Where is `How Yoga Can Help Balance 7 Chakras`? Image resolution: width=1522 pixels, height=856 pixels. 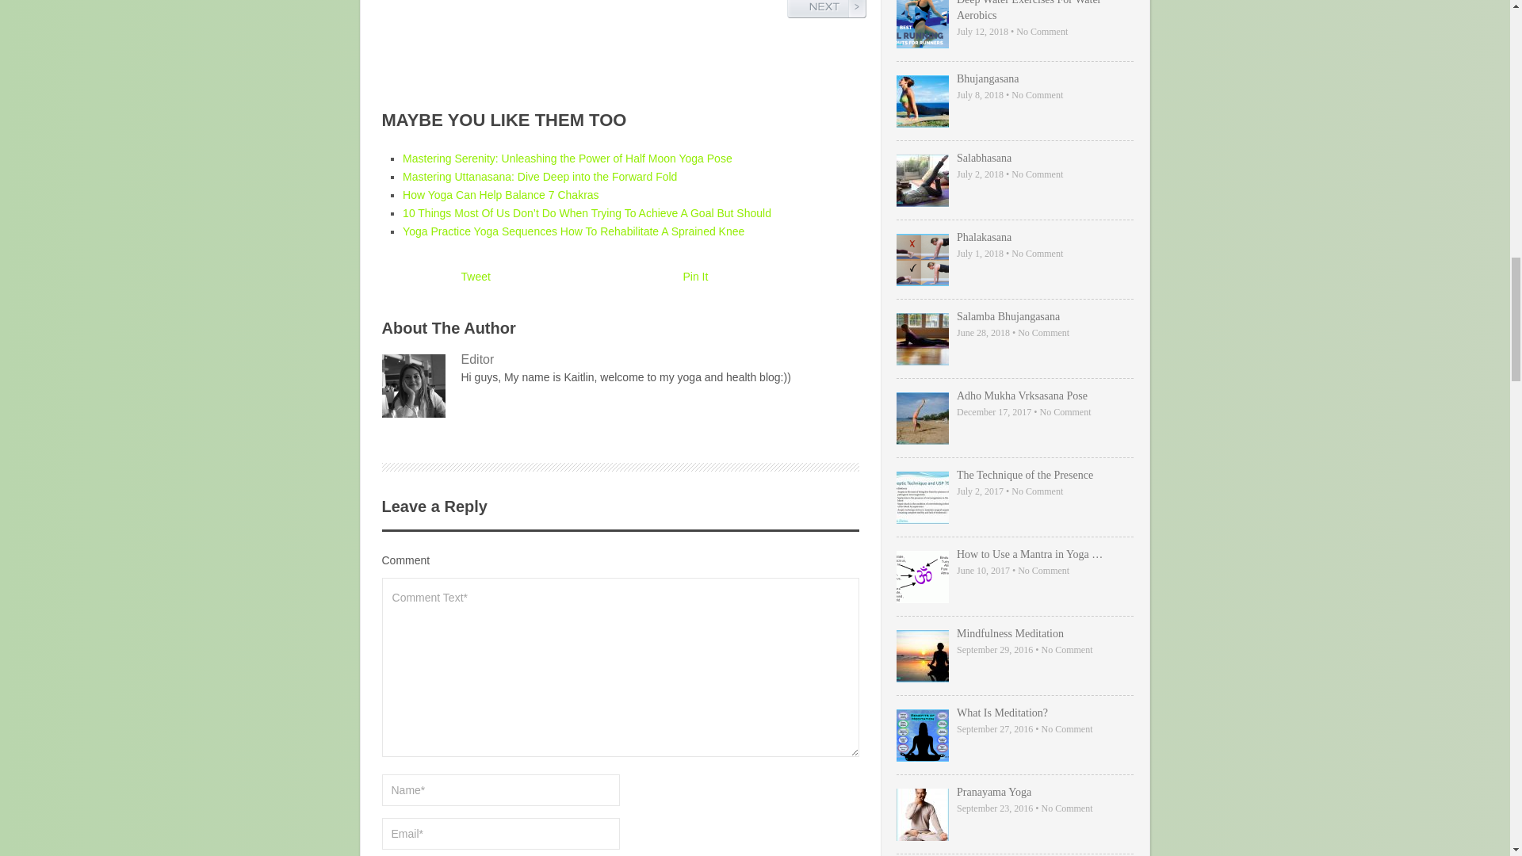 How Yoga Can Help Balance 7 Chakras is located at coordinates (501, 194).